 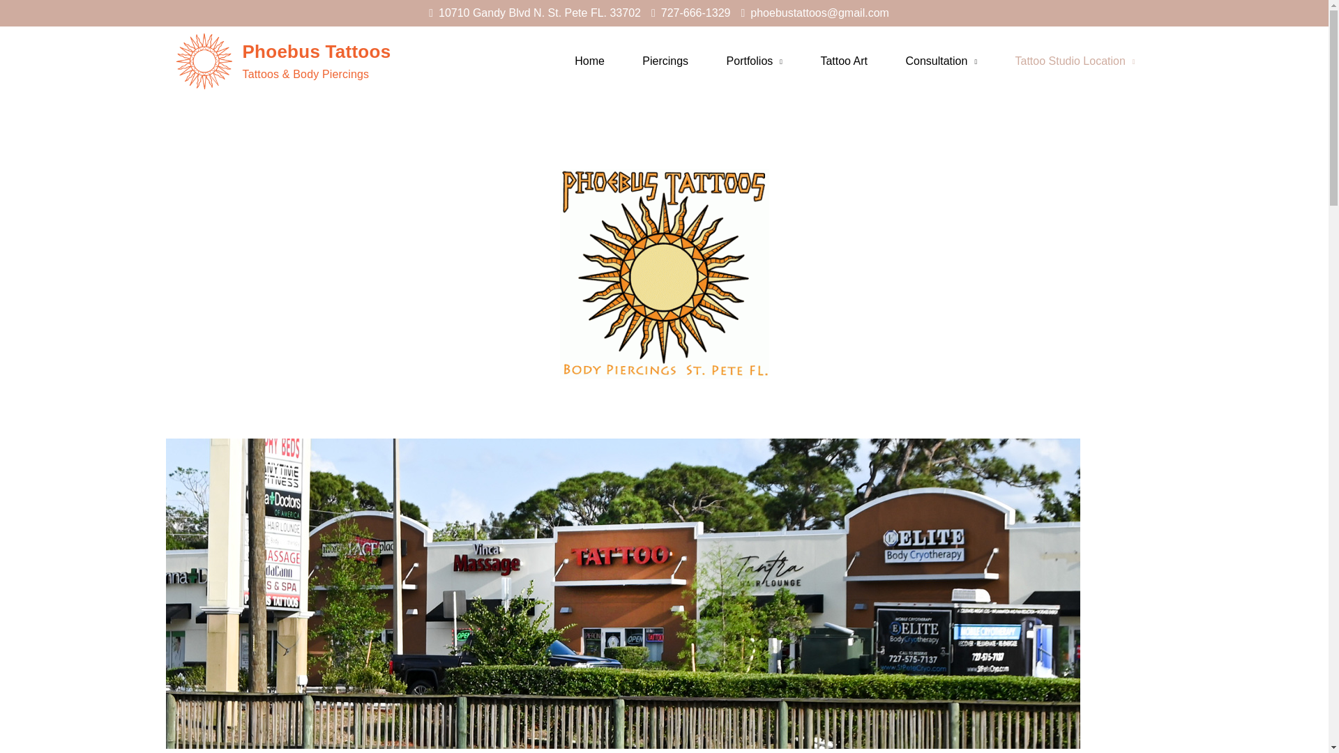 I want to click on 727-666-1329, so click(x=690, y=13).